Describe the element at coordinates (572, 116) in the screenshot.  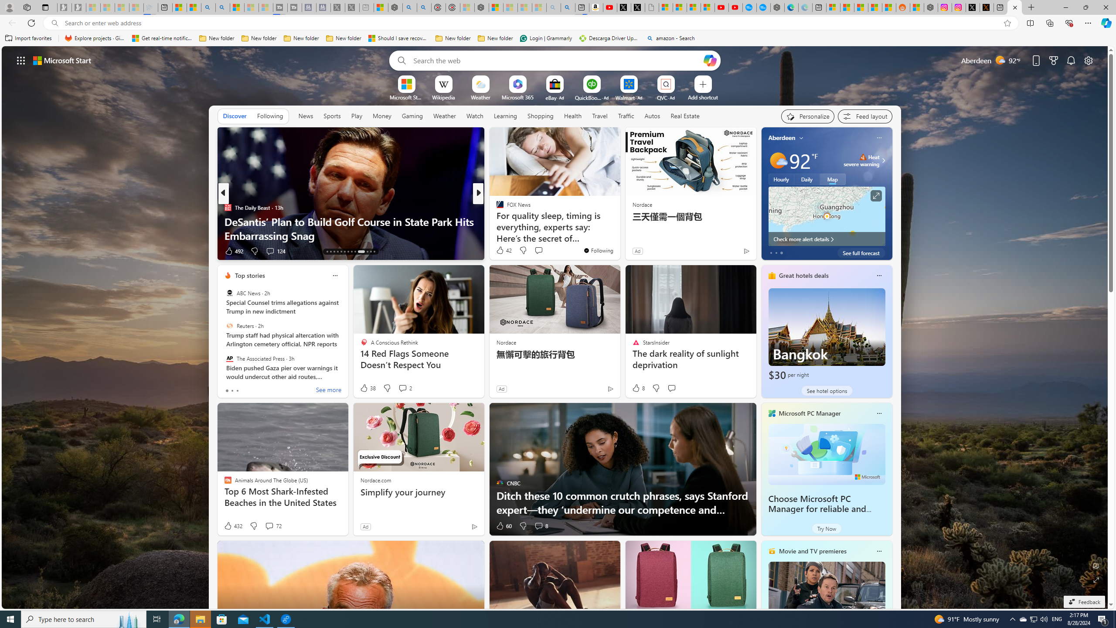
I see `Health` at that location.